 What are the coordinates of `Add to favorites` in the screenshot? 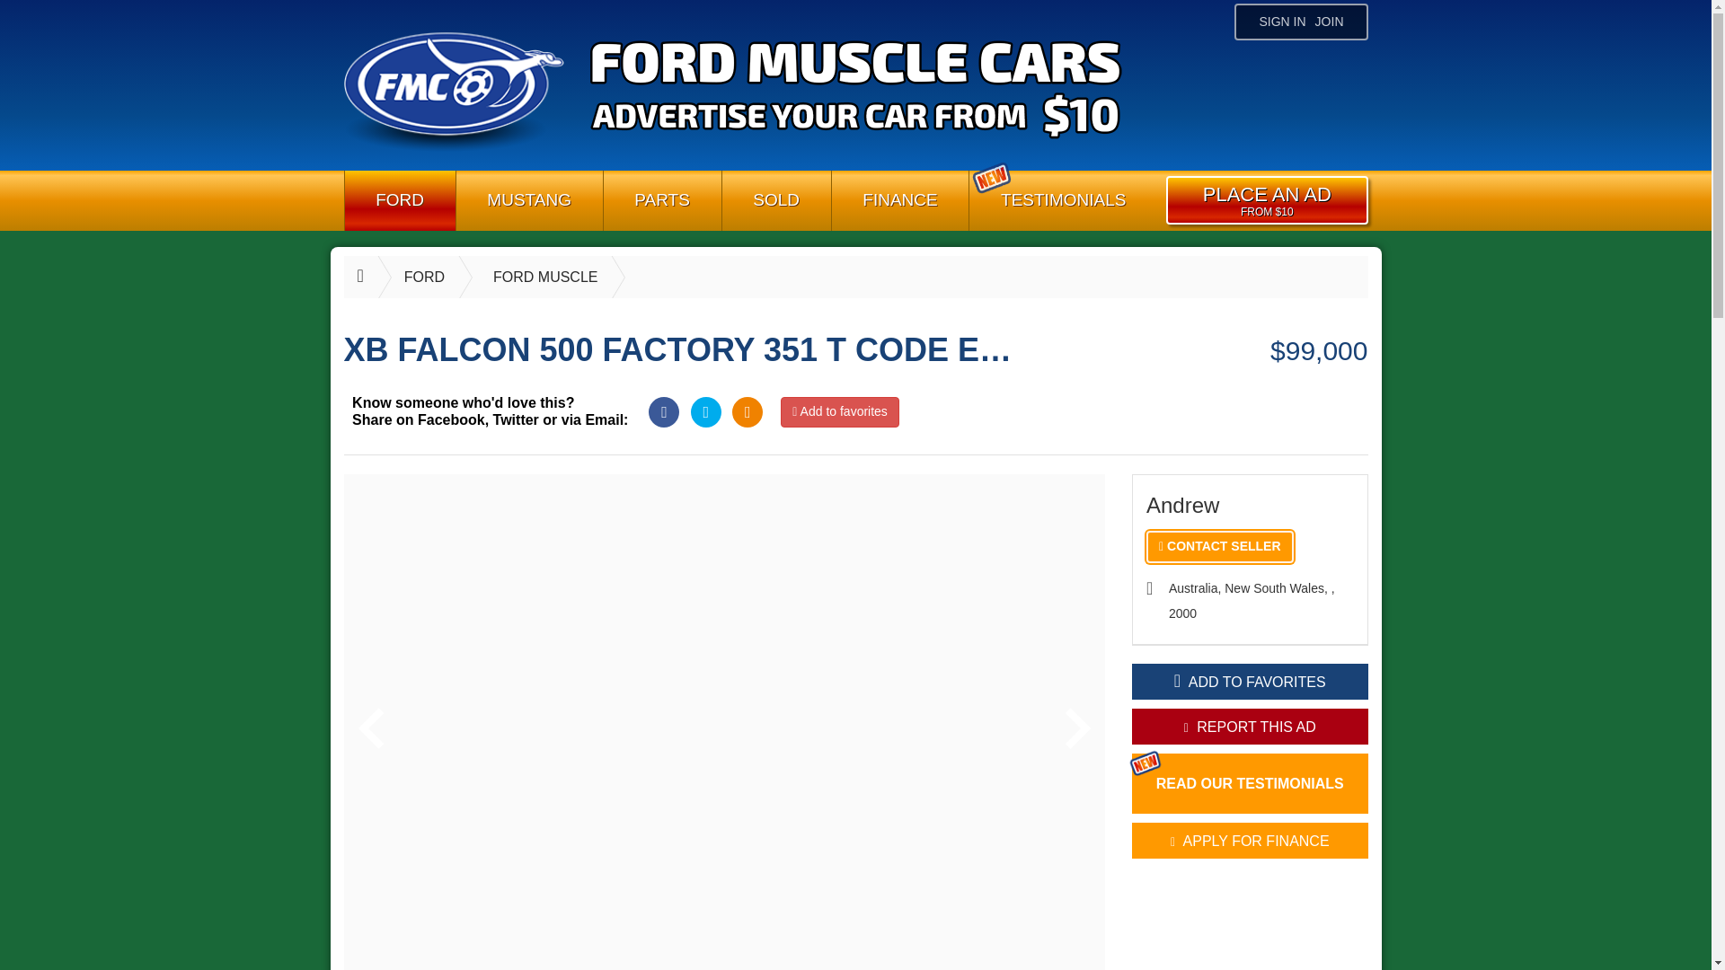 It's located at (839, 411).